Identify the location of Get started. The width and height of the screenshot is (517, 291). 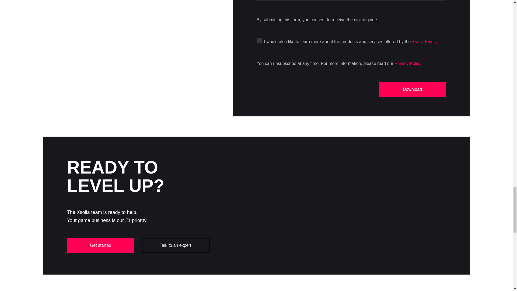
(100, 245).